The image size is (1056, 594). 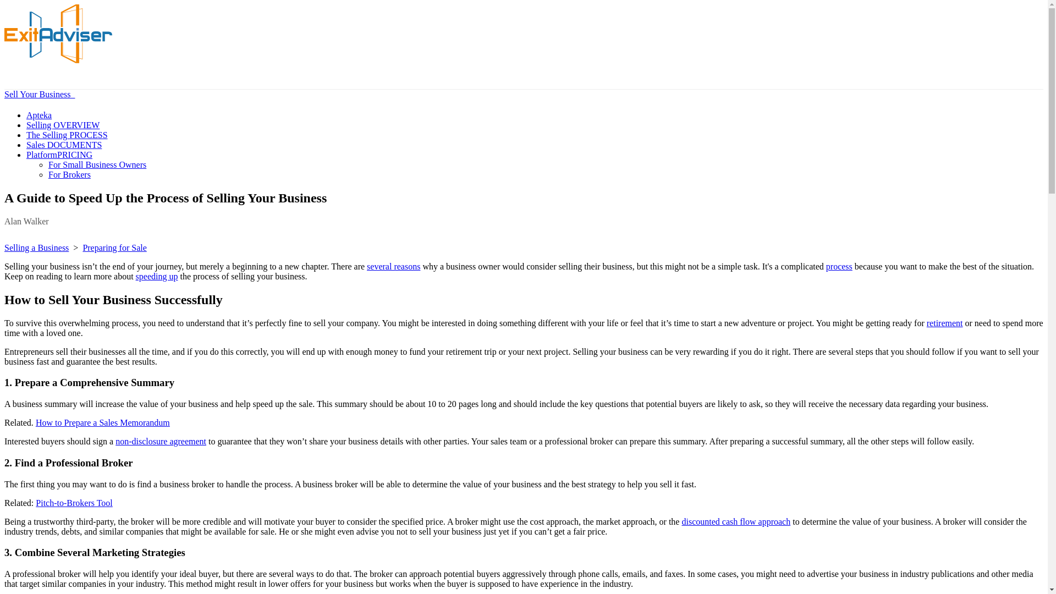 I want to click on The 4-step business-selling process, so click(x=67, y=134).